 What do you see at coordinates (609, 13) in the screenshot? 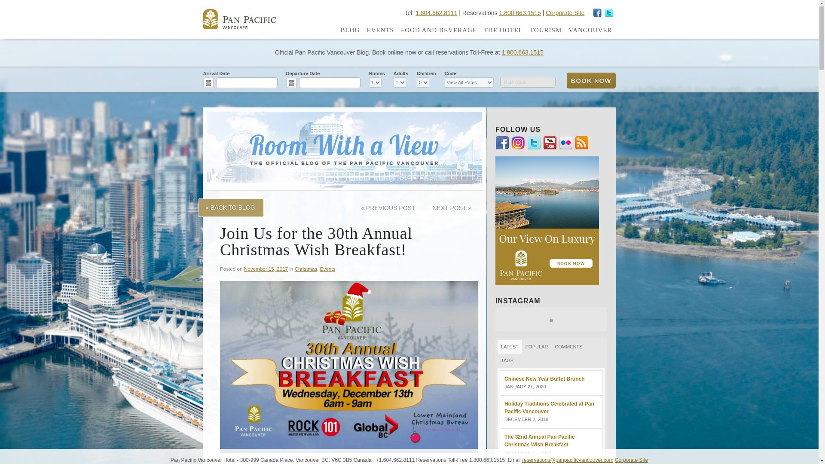
I see `Instagram` at bounding box center [609, 13].